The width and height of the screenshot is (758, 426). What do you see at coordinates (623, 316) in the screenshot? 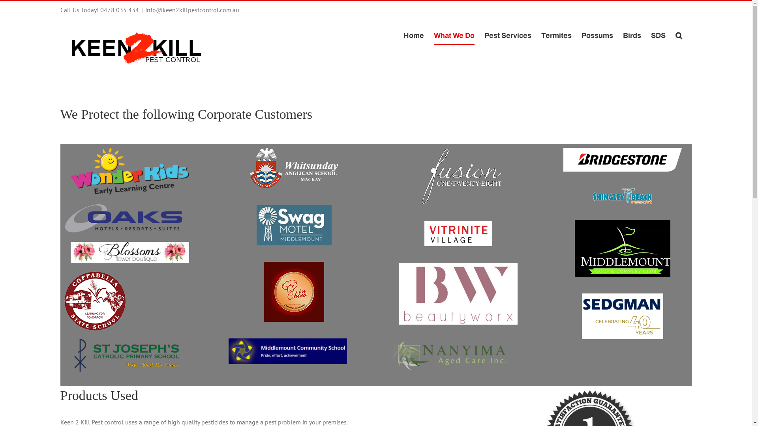
I see `sedgman` at bounding box center [623, 316].